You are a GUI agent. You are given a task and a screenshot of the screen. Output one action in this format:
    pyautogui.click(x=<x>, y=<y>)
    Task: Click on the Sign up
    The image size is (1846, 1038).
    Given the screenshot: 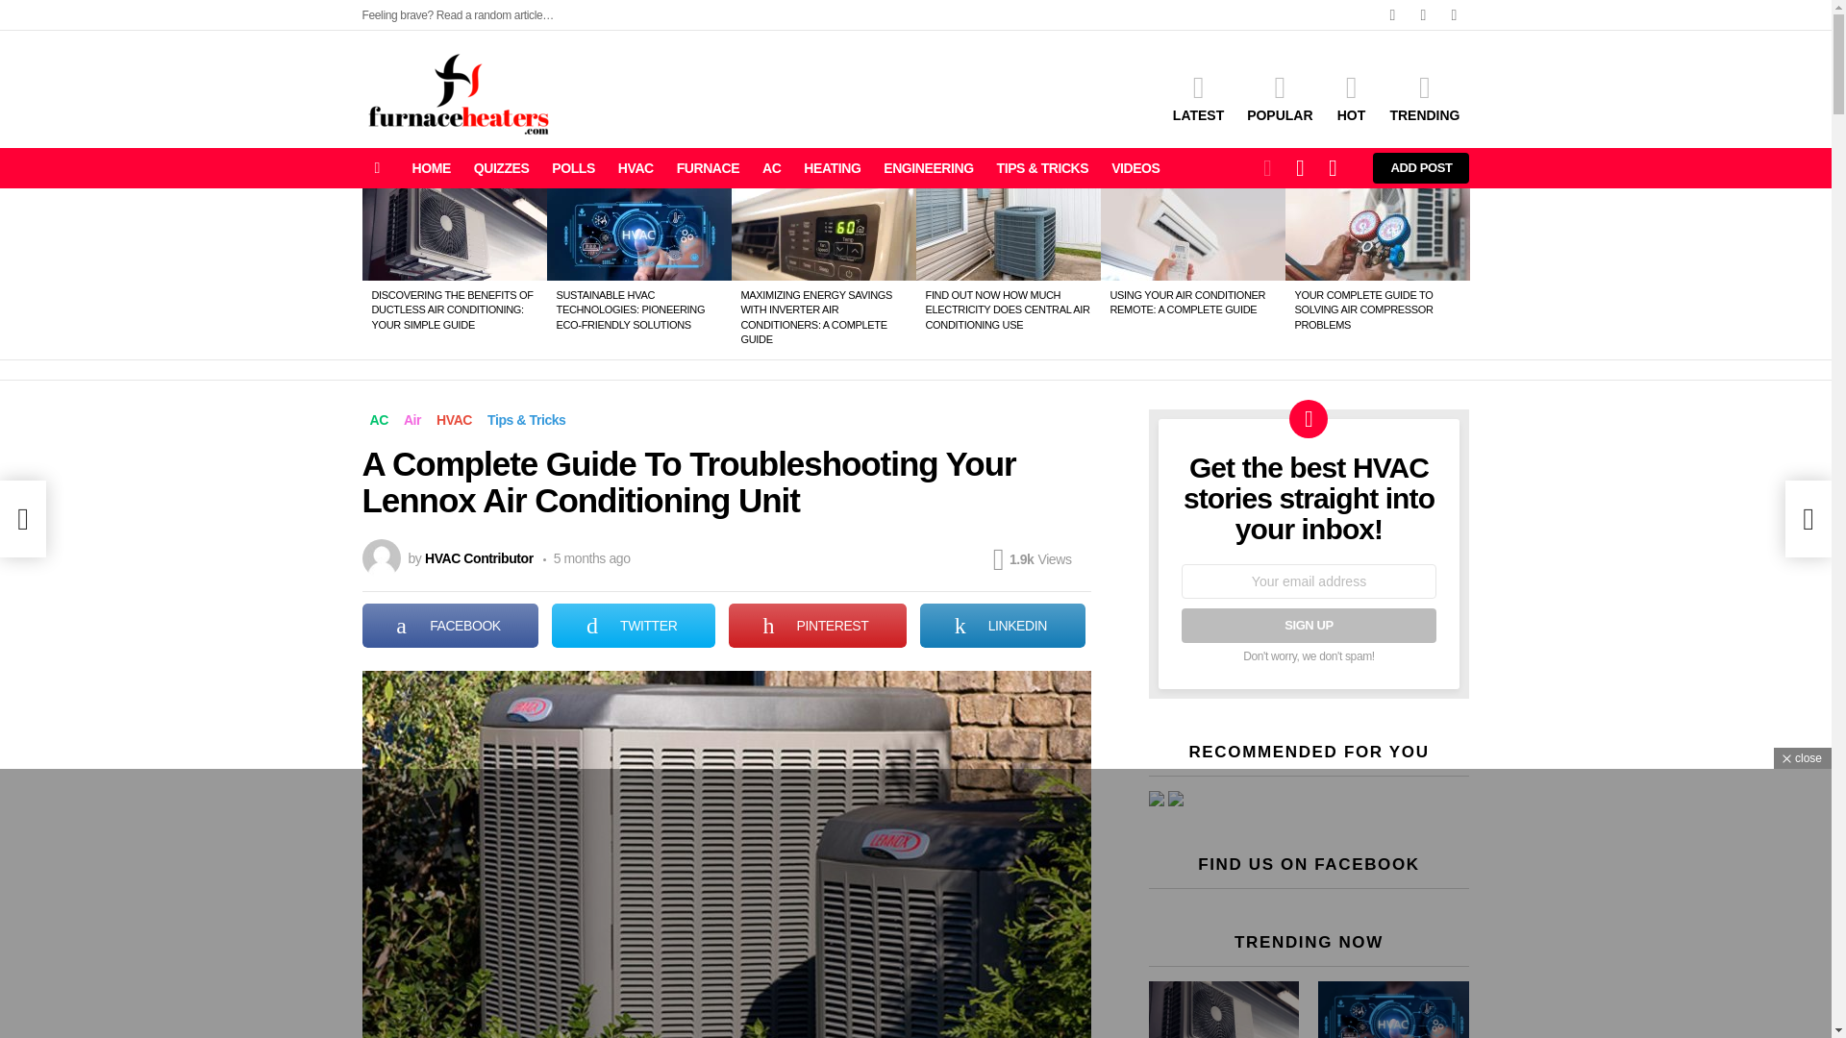 What is the action you would take?
    pyautogui.click(x=1308, y=625)
    